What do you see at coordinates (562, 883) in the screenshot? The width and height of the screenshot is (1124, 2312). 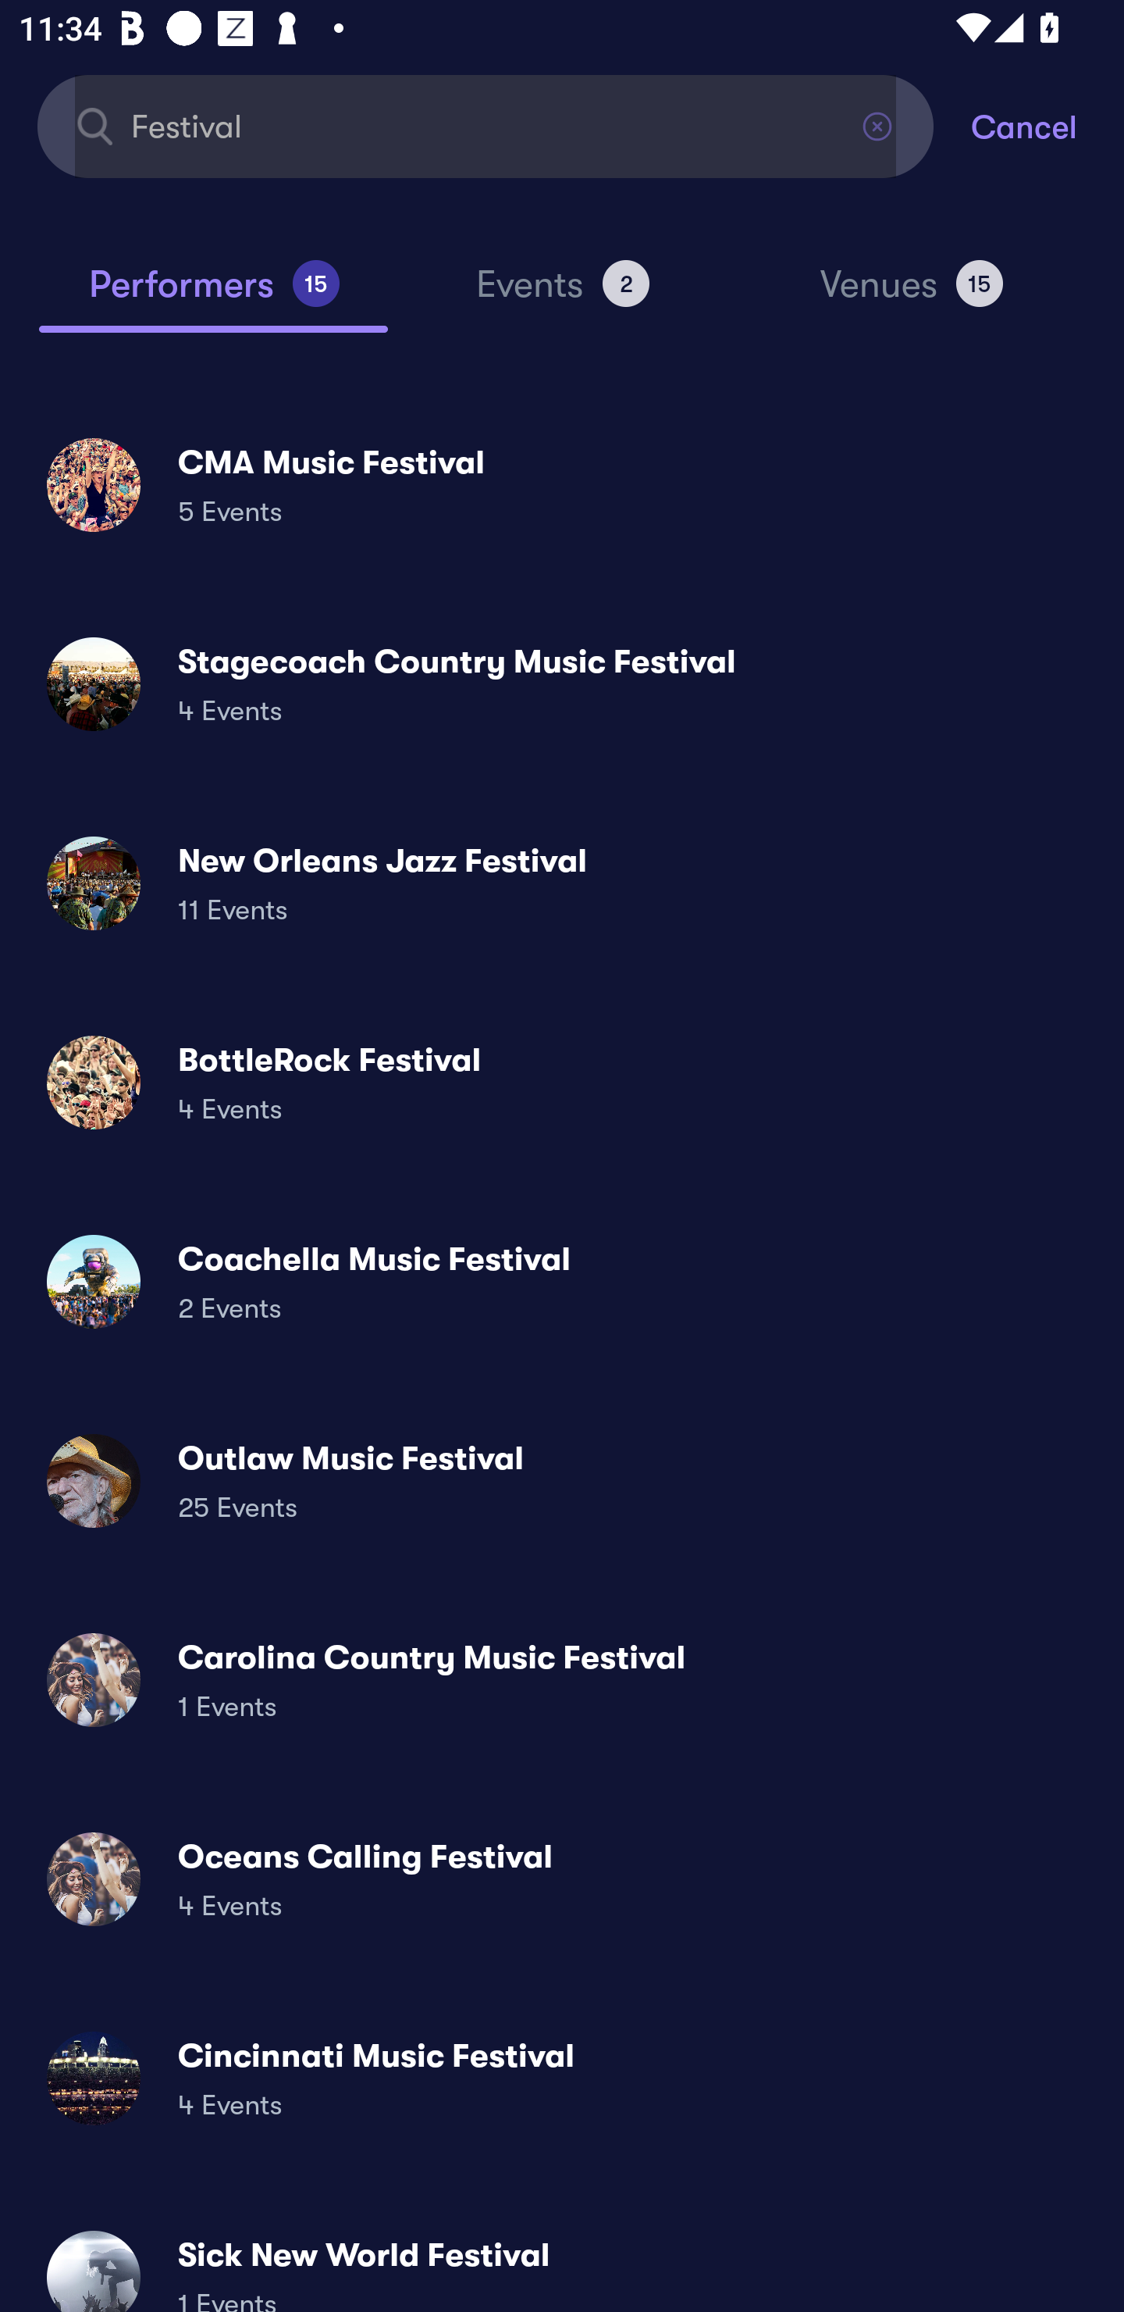 I see `New Orleans Jazz Festival 11 Events` at bounding box center [562, 883].